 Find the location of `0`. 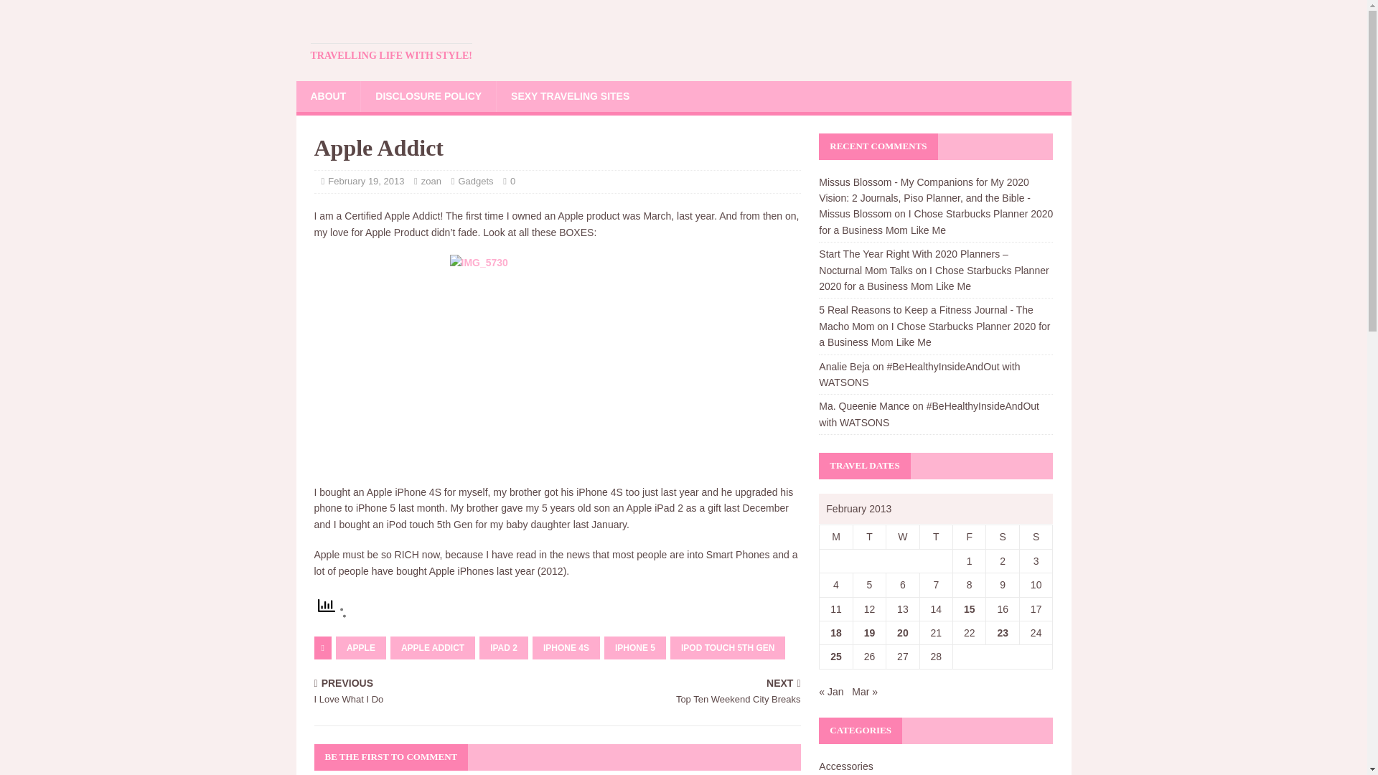

0 is located at coordinates (512, 181).